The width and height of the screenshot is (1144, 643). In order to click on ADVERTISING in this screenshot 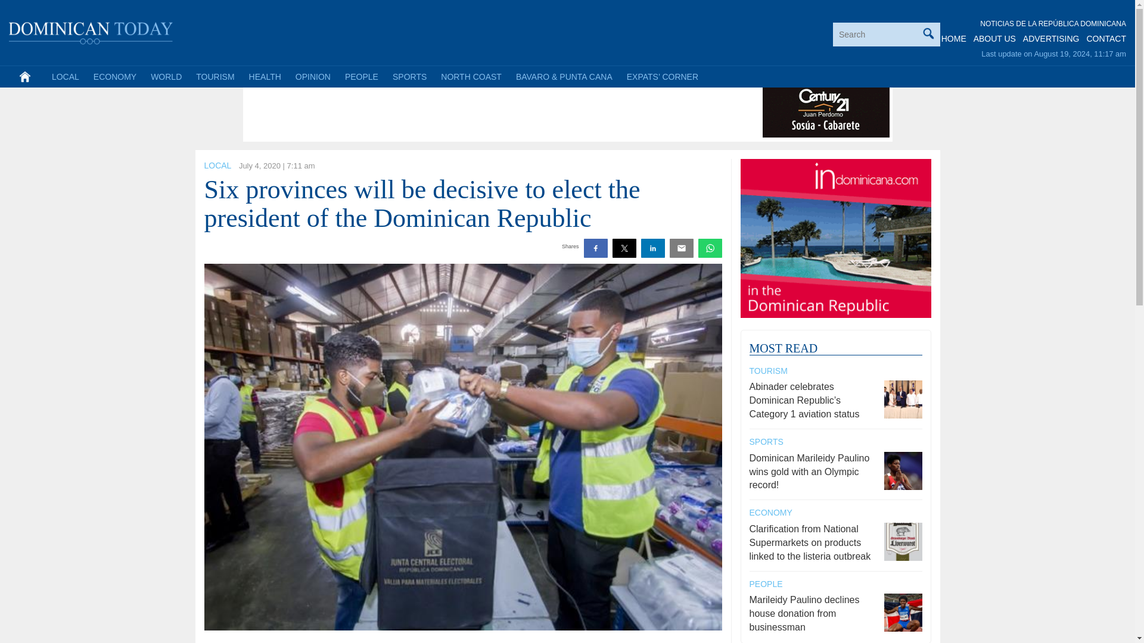, I will do `click(1051, 39)`.